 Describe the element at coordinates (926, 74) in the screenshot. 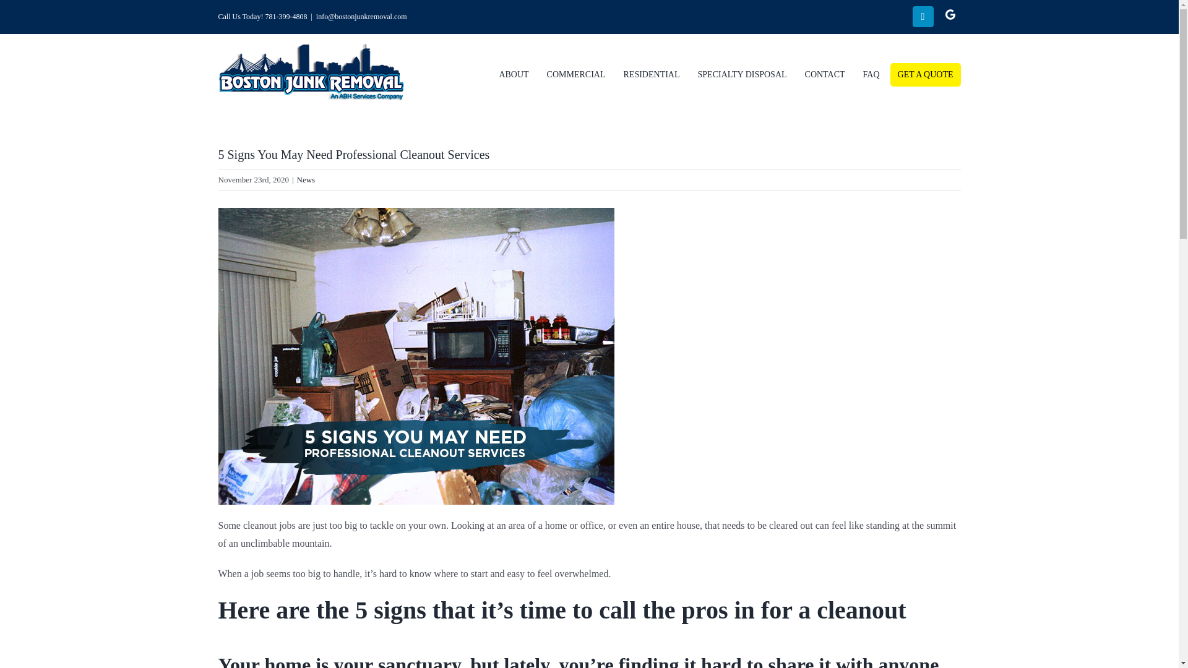

I see `GET A QUOTE` at that location.